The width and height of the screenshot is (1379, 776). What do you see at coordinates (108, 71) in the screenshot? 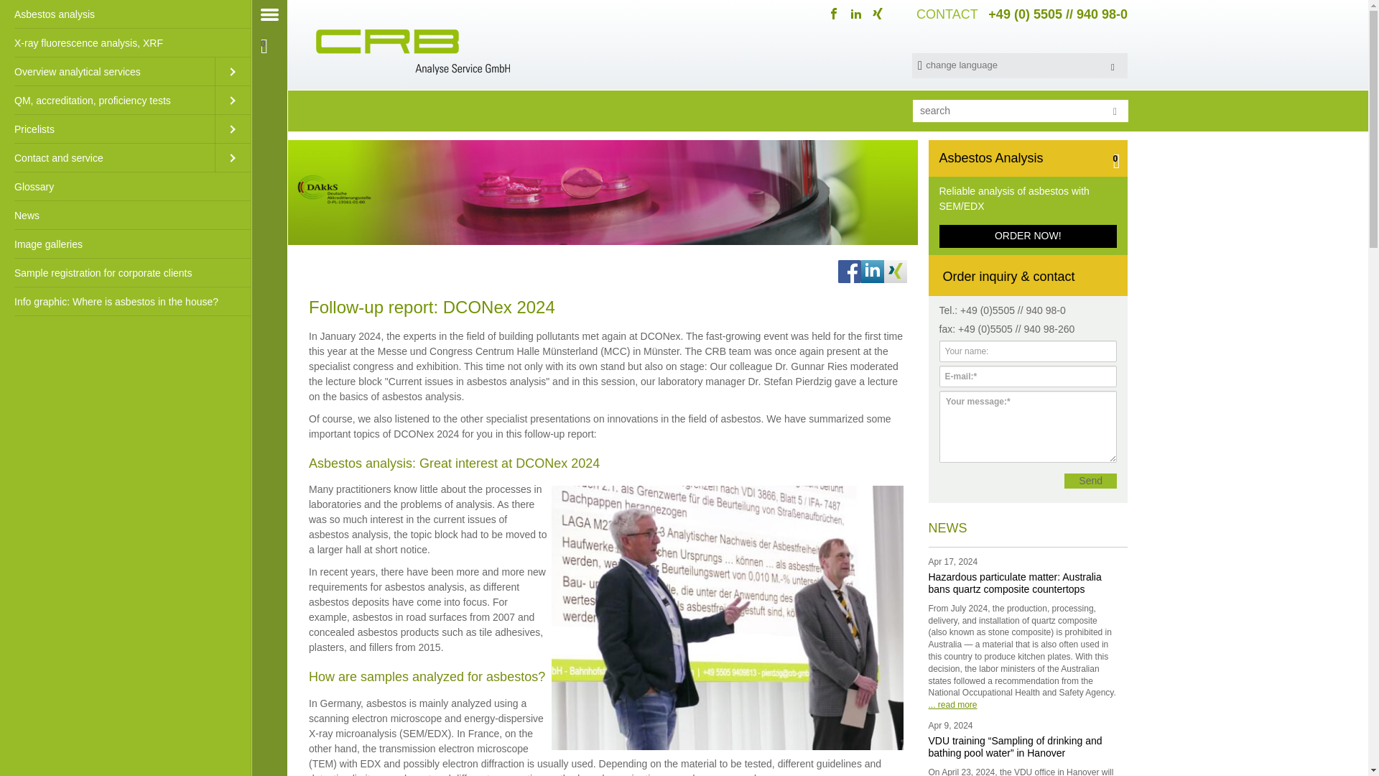
I see `Overview analytical services` at bounding box center [108, 71].